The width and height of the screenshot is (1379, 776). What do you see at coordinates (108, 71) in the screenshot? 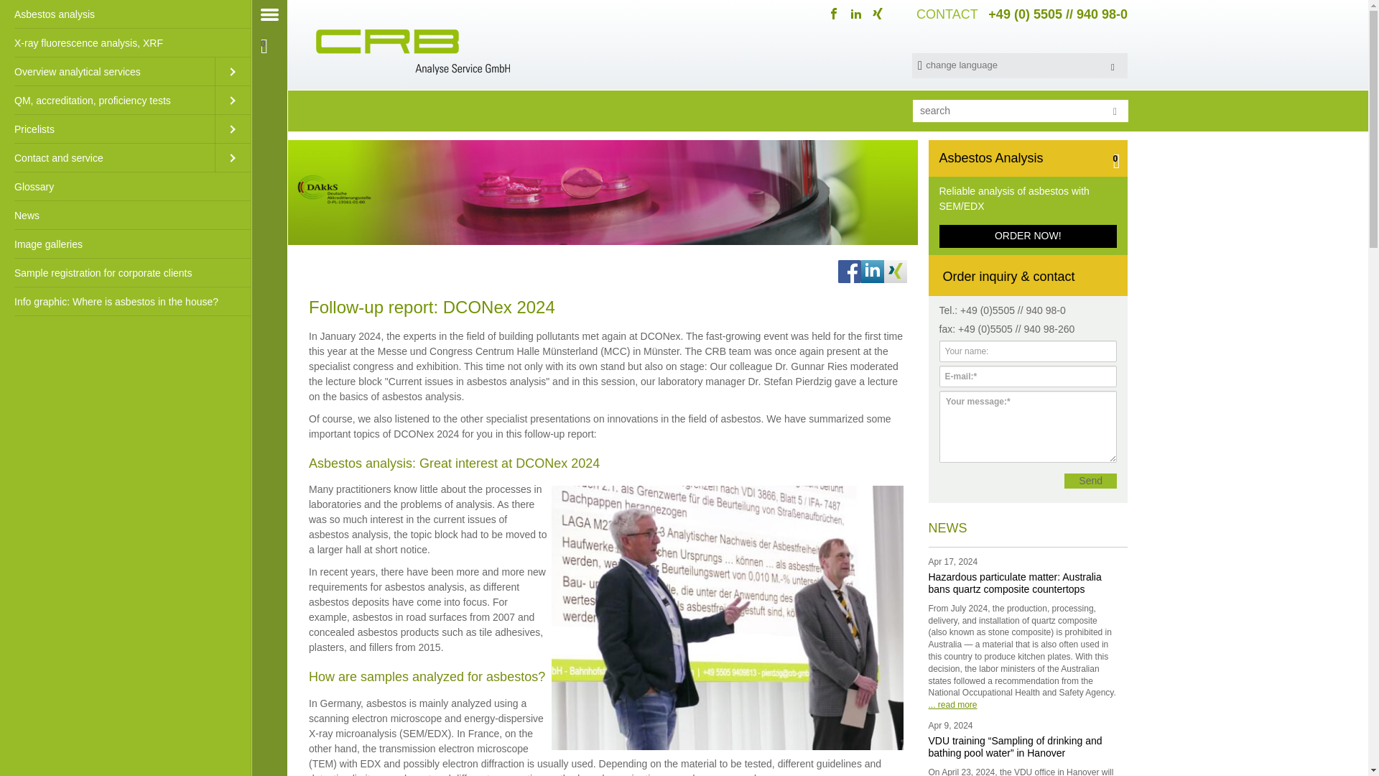
I see `Overview analytical services` at bounding box center [108, 71].